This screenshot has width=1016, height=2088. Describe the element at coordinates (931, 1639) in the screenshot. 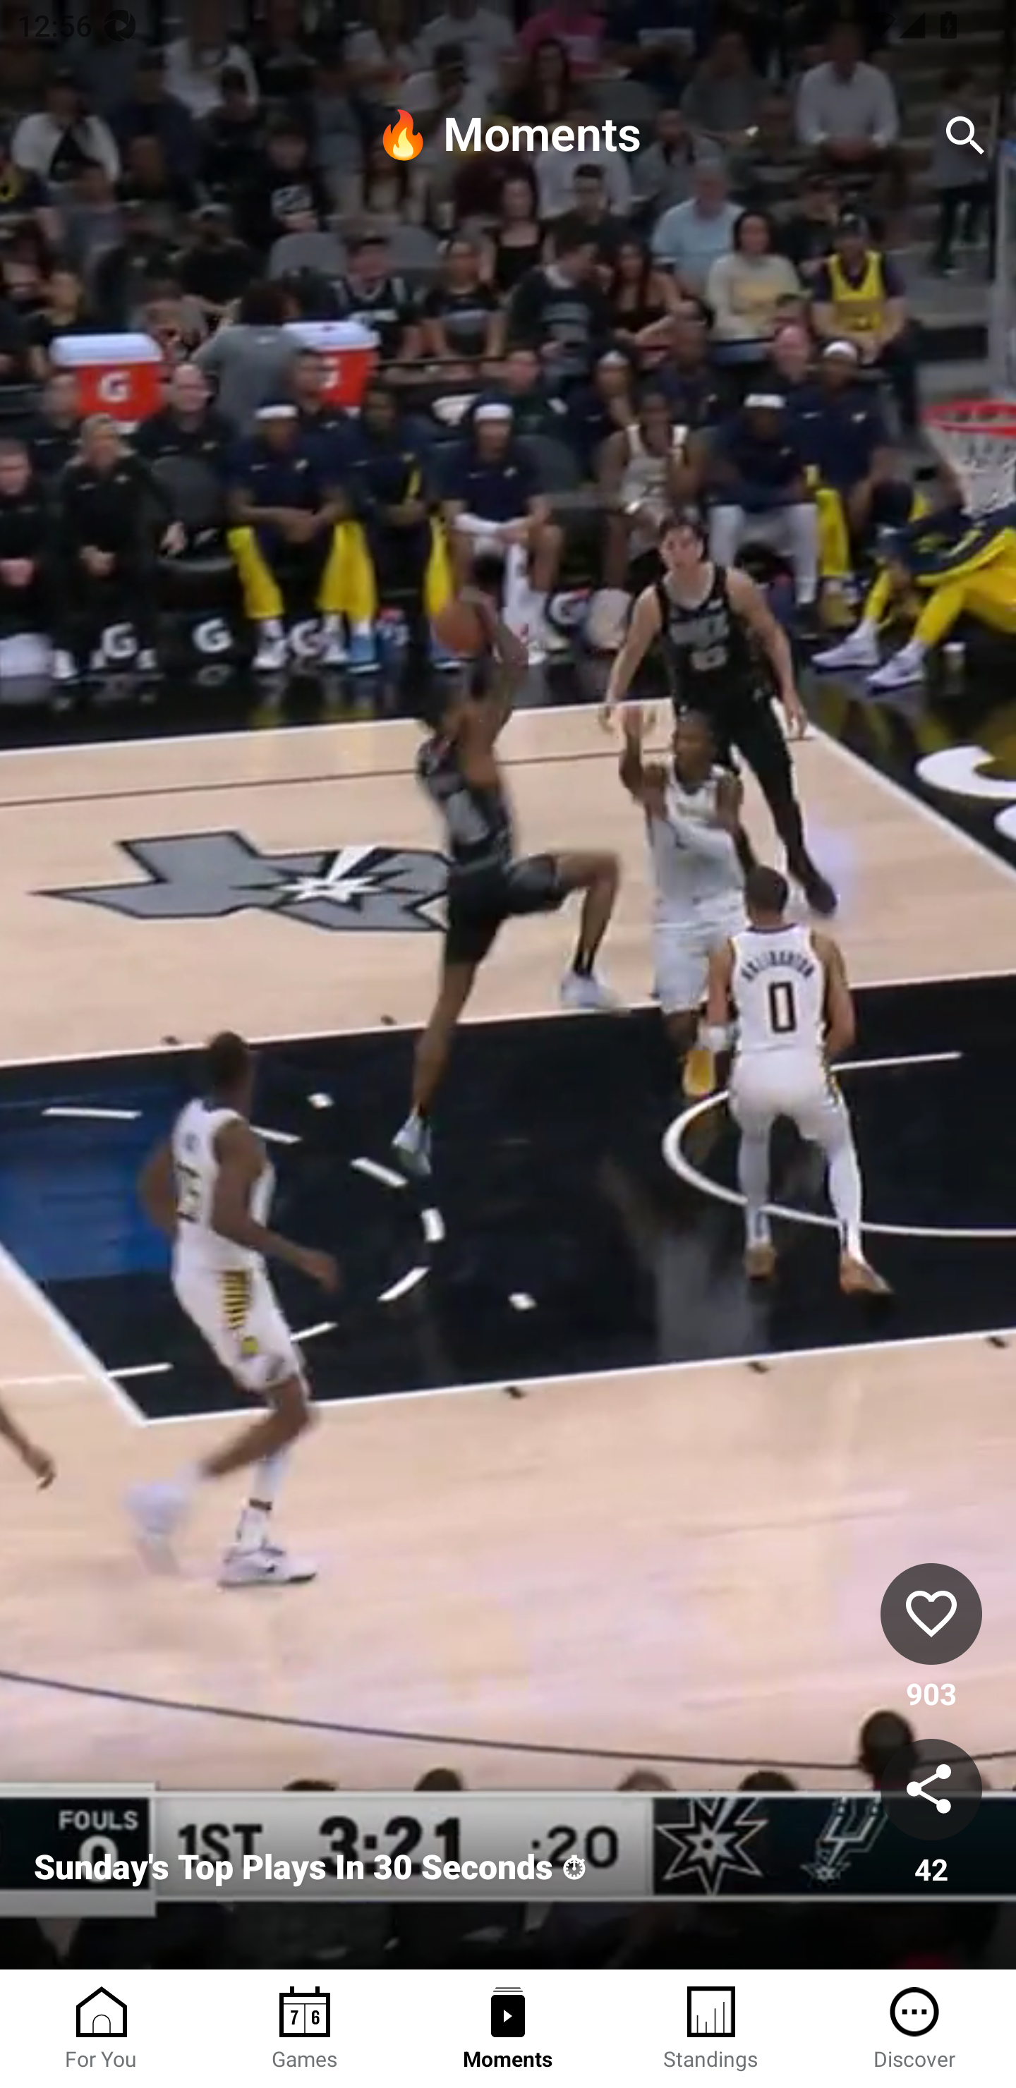

I see `like 903 903 Likes` at that location.